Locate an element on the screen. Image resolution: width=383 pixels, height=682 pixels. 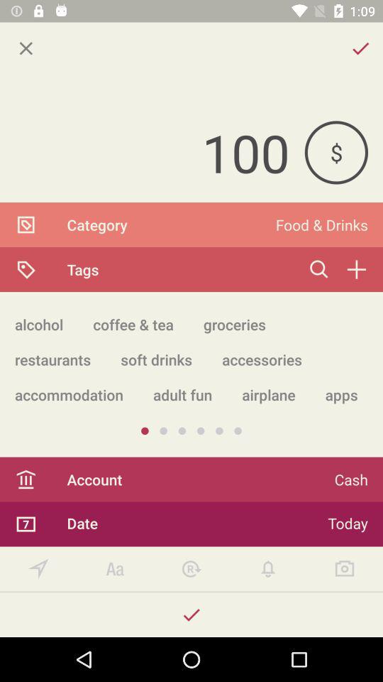
turn on item below food & drinks icon is located at coordinates (356, 269).